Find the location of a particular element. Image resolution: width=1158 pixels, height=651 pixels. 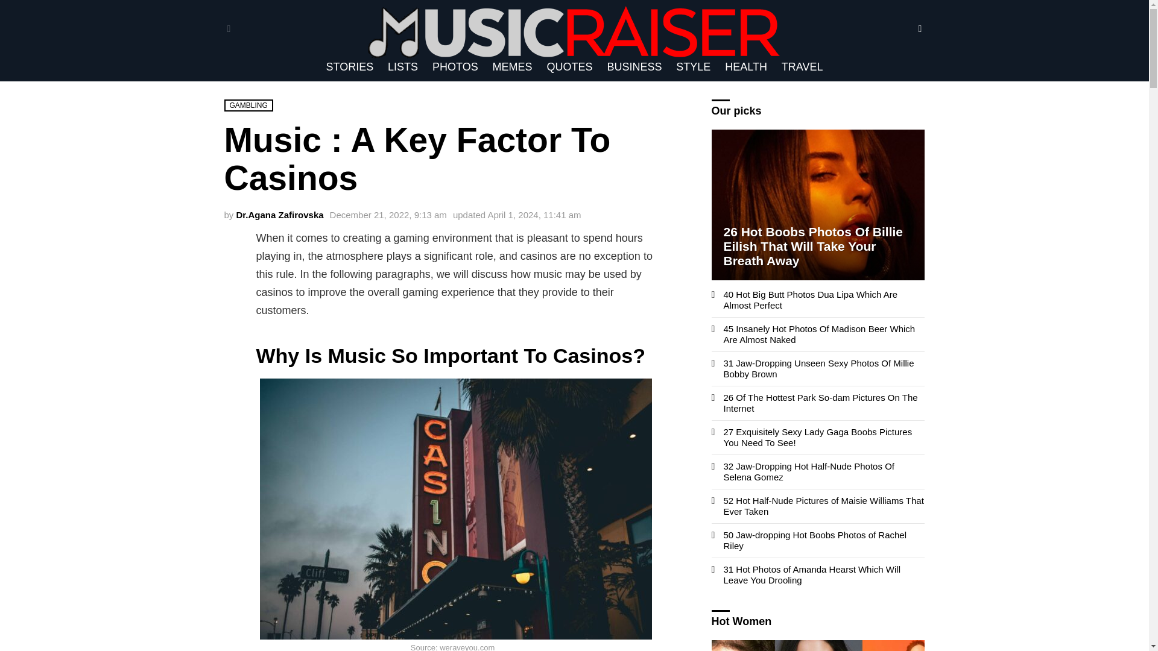

Dr.Agana Zafirovska is located at coordinates (280, 215).